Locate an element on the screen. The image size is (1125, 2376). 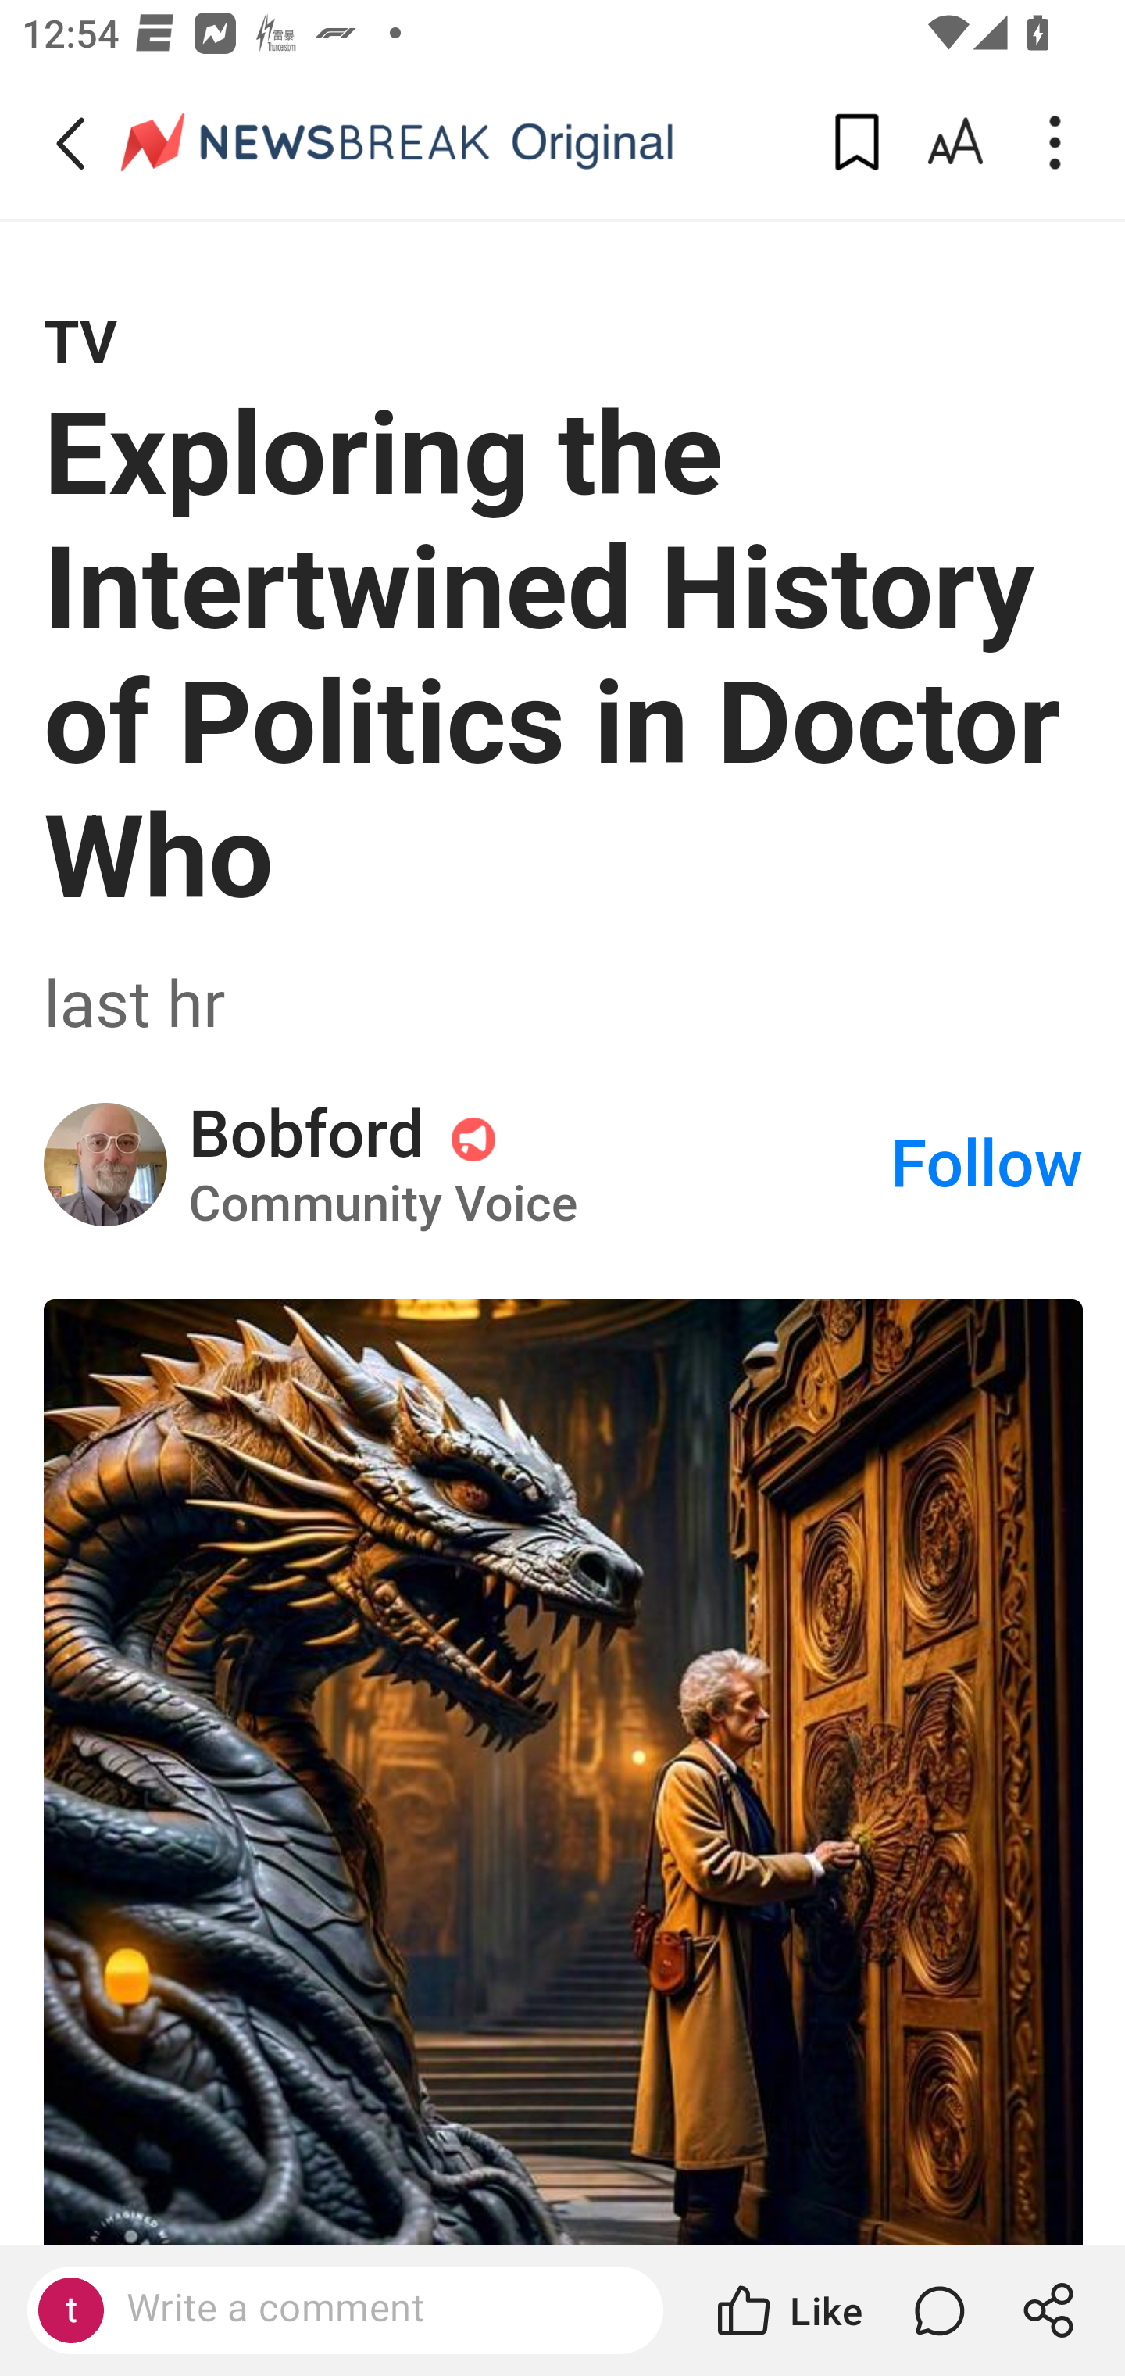
Write a comment is located at coordinates (372, 2309).